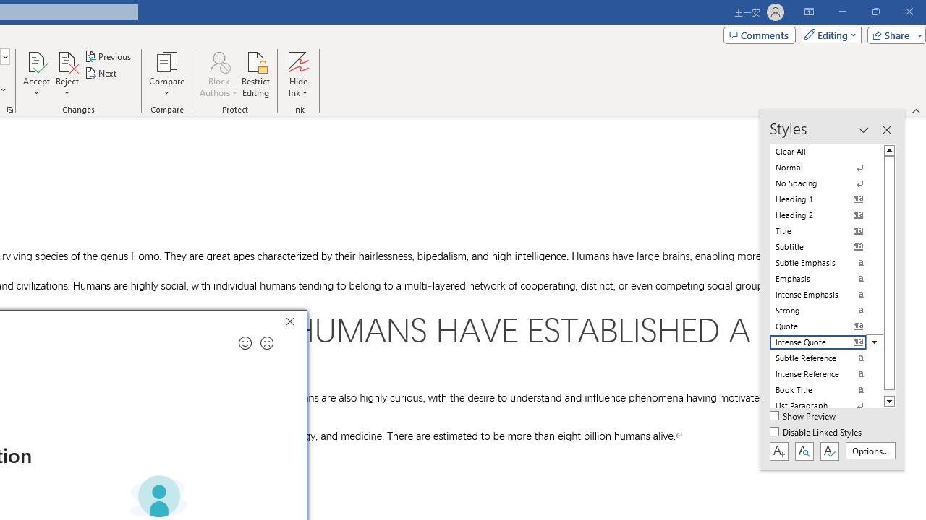 Image resolution: width=926 pixels, height=520 pixels. What do you see at coordinates (817, 433) in the screenshot?
I see `Disable Linked Styles` at bounding box center [817, 433].